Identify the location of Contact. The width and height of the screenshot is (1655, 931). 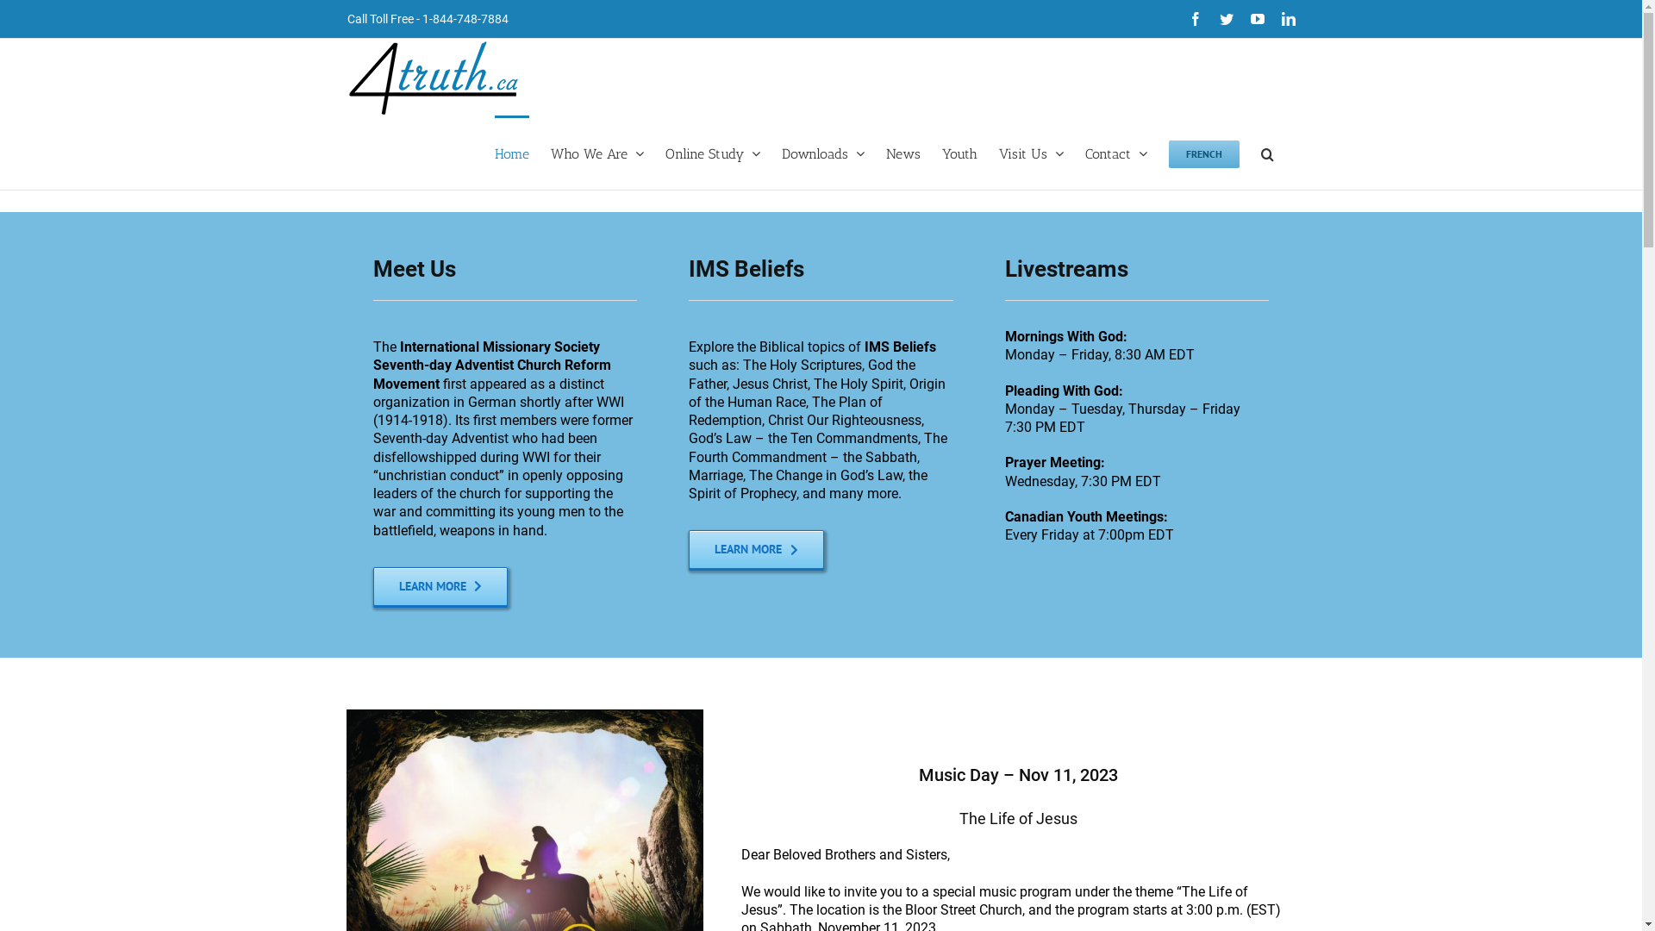
(1115, 153).